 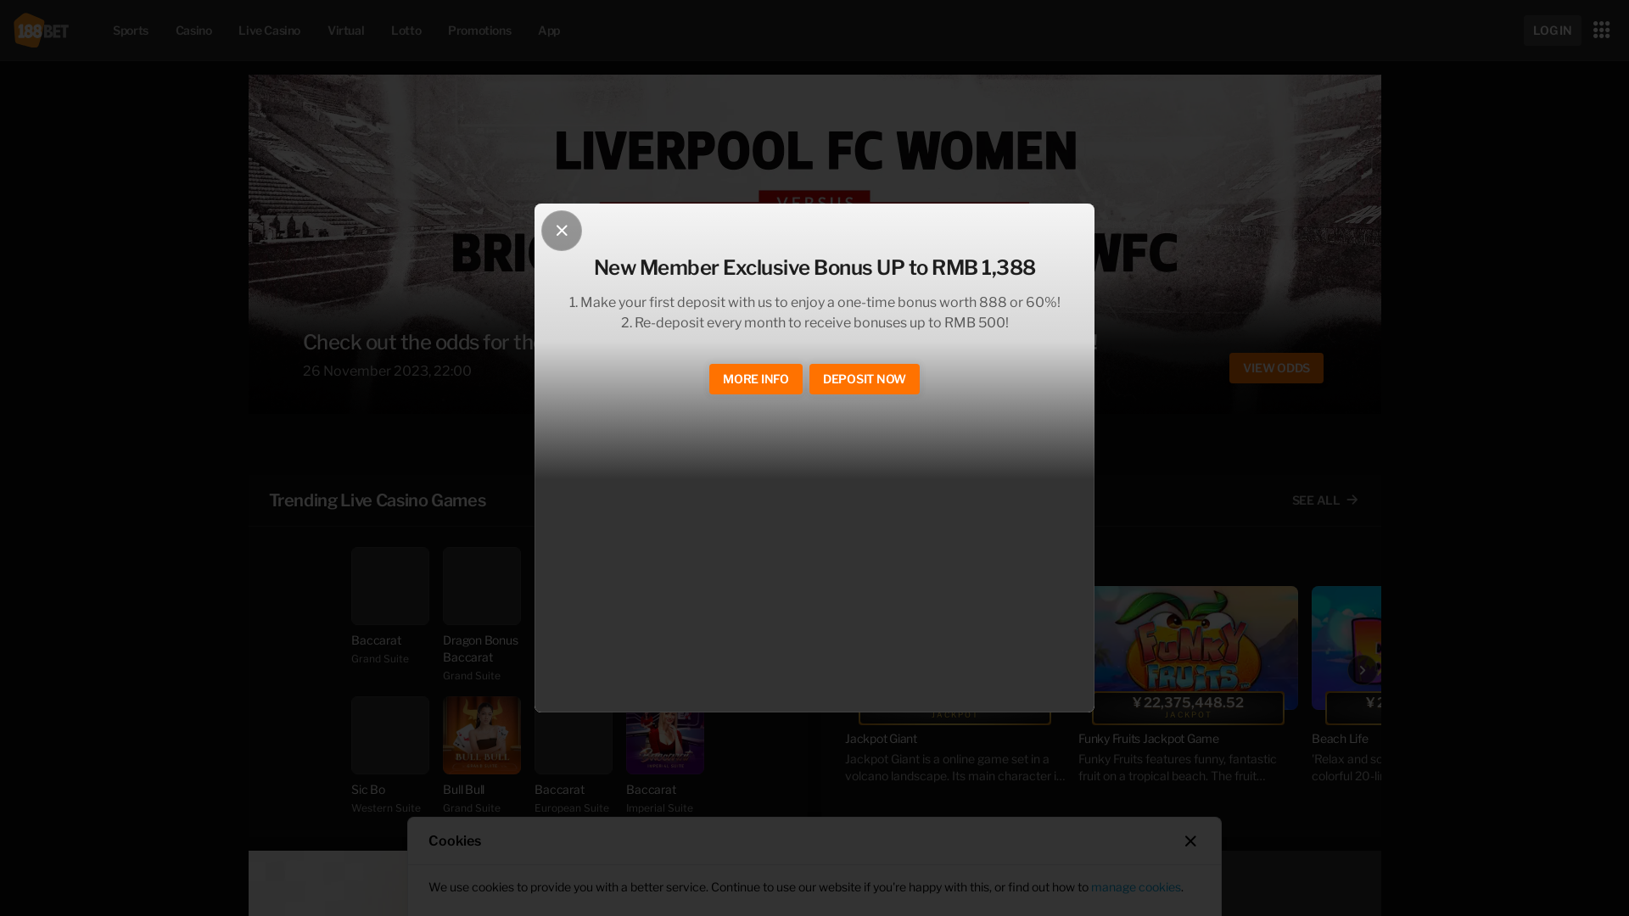 What do you see at coordinates (193, 30) in the screenshot?
I see `Casino` at bounding box center [193, 30].